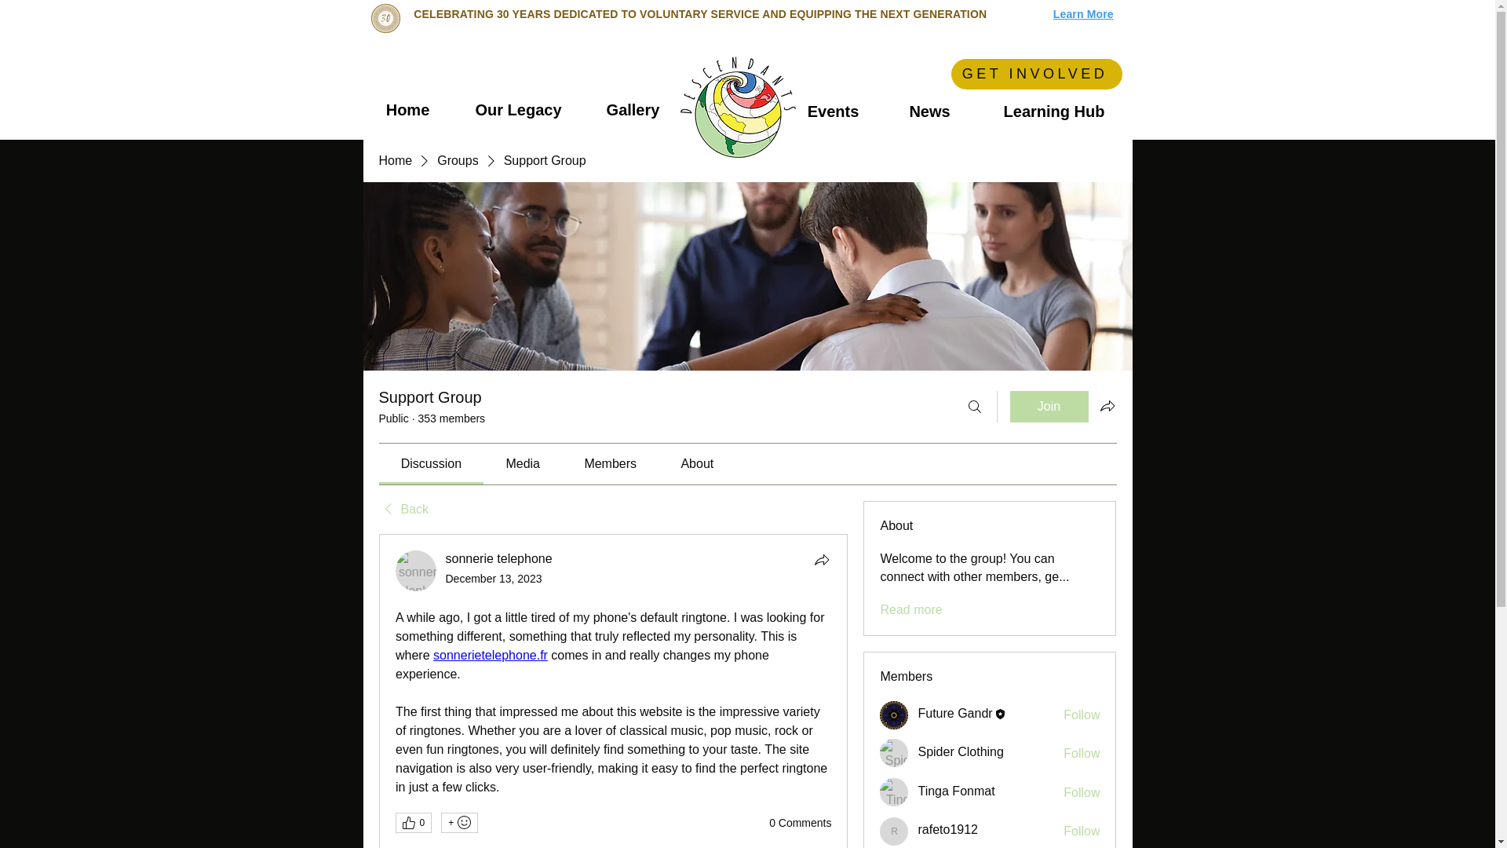 This screenshot has width=1507, height=848. I want to click on Tinga Fonmat, so click(894, 792).